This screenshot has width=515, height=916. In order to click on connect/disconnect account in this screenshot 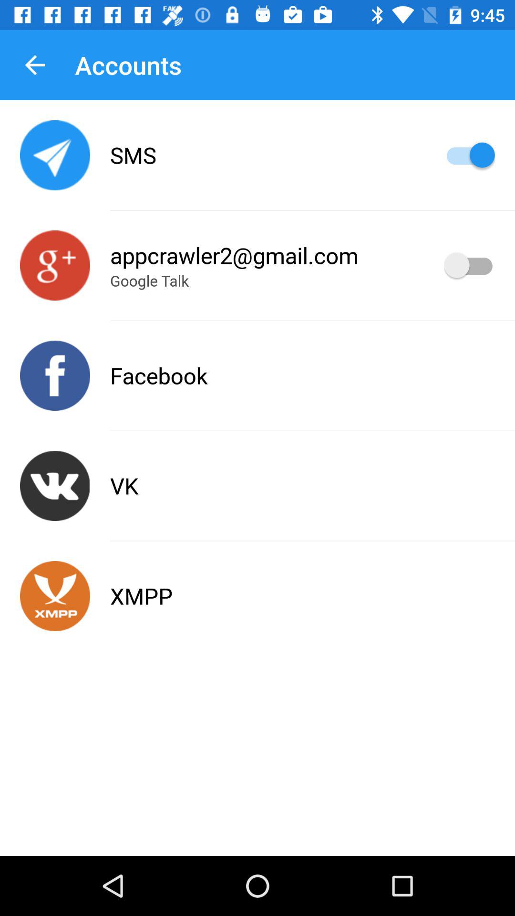, I will do `click(55, 265)`.